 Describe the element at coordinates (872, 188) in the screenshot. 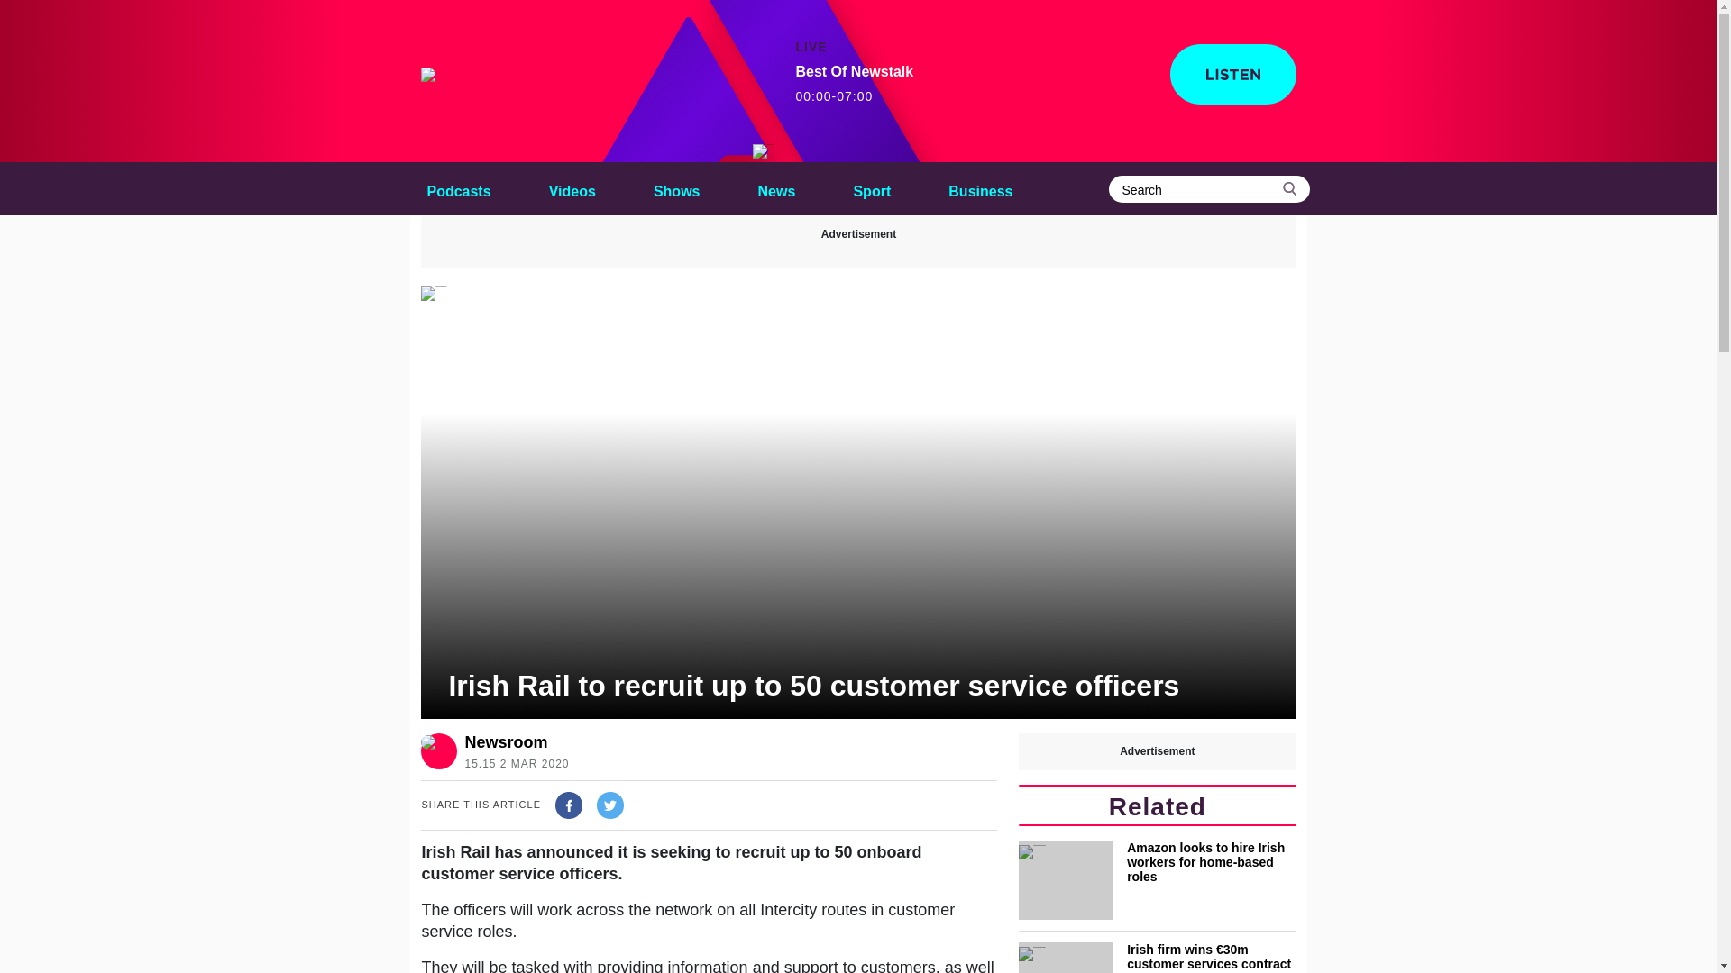

I see `Sport` at that location.